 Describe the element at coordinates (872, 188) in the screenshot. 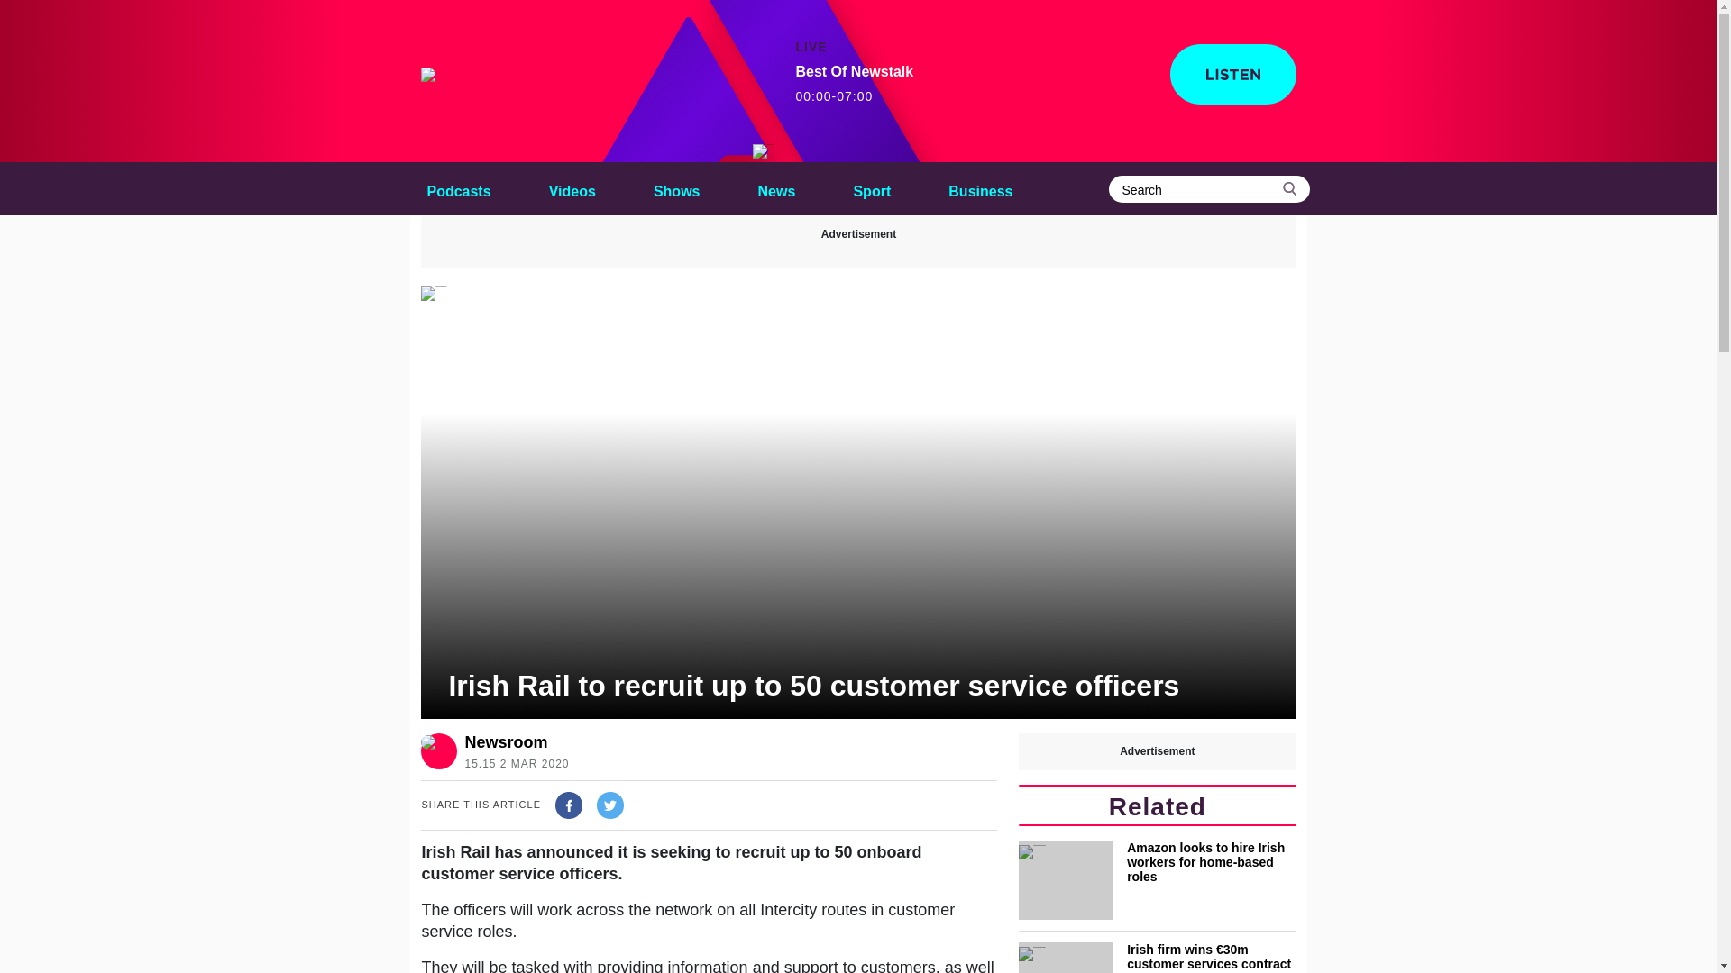

I see `Sport` at that location.